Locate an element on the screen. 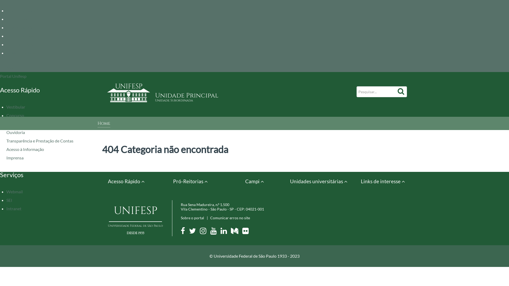 The image size is (509, 286). Home is located at coordinates (104, 124).